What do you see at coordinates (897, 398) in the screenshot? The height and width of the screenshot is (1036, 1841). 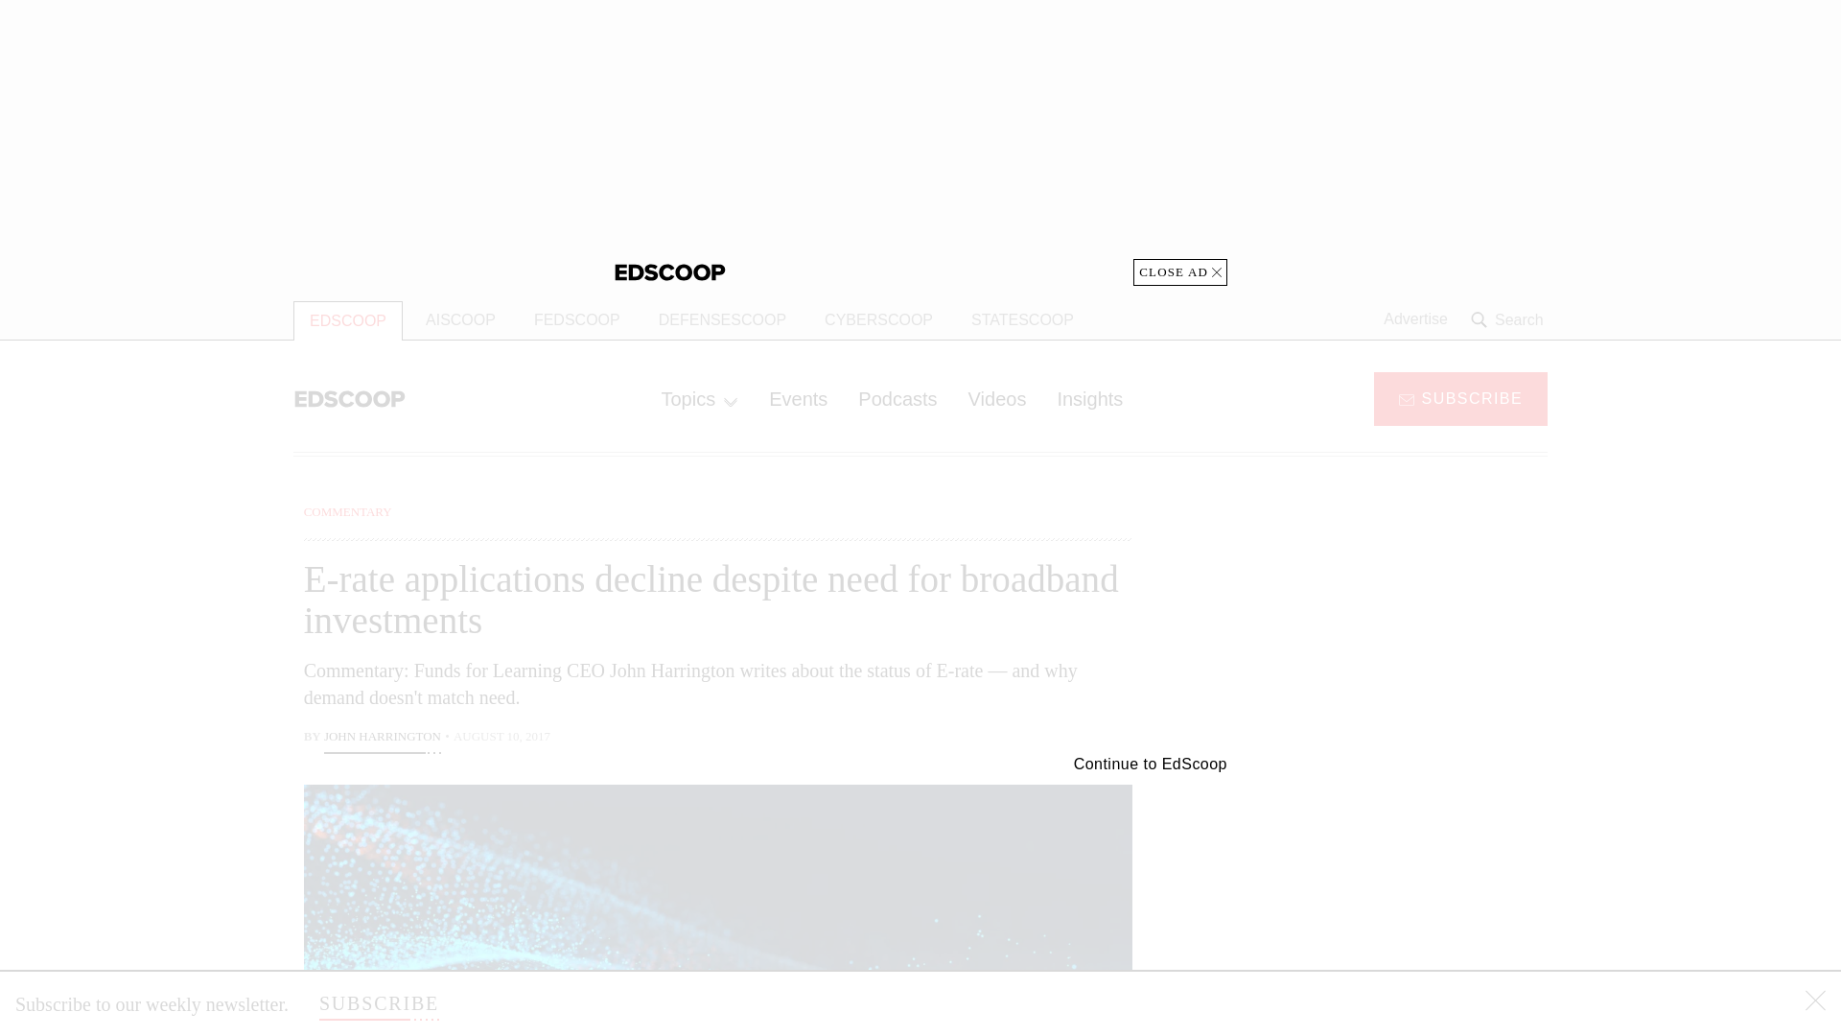 I see `Podcasts` at bounding box center [897, 398].